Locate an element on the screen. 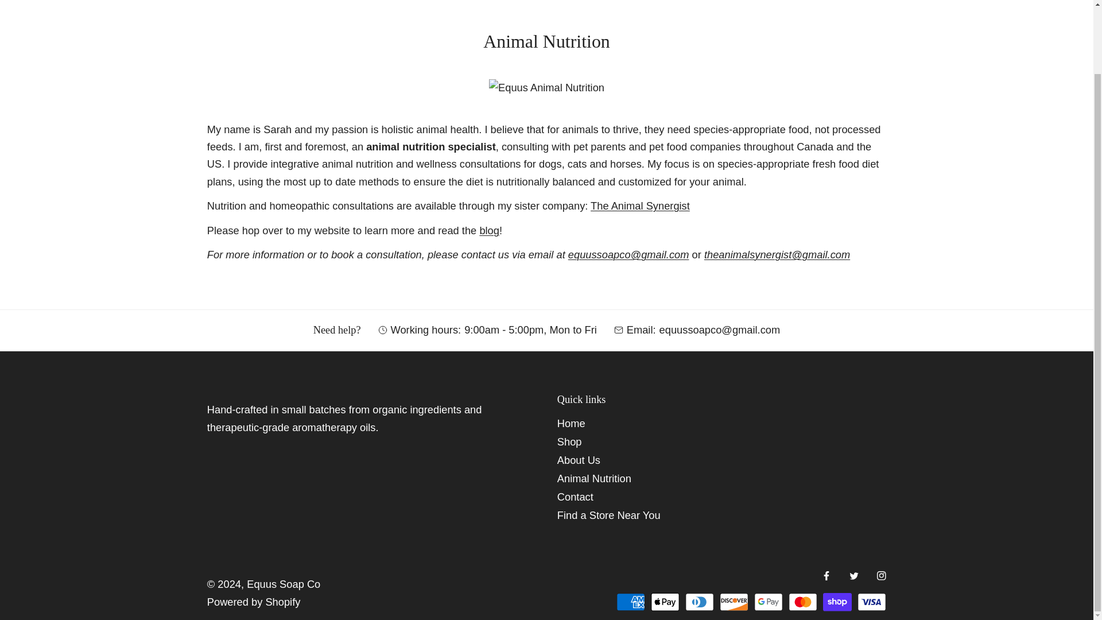 This screenshot has width=1102, height=620. blog is located at coordinates (489, 230).